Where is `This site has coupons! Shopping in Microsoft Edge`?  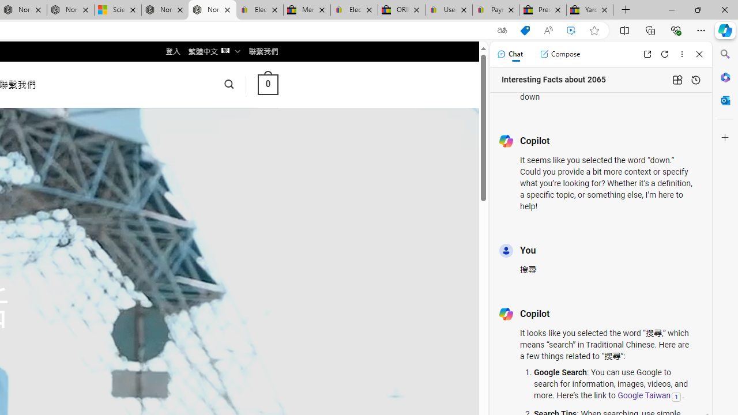
This site has coupons! Shopping in Microsoft Edge is located at coordinates (525, 31).